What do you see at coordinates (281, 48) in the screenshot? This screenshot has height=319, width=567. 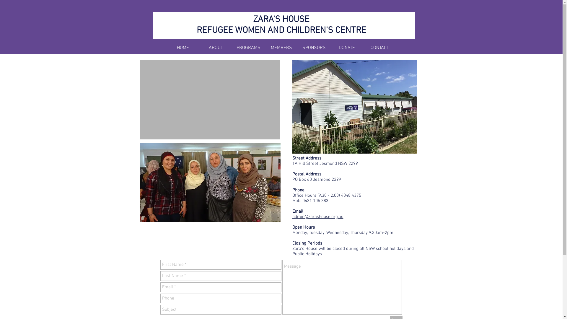 I see `MEMBERS` at bounding box center [281, 48].